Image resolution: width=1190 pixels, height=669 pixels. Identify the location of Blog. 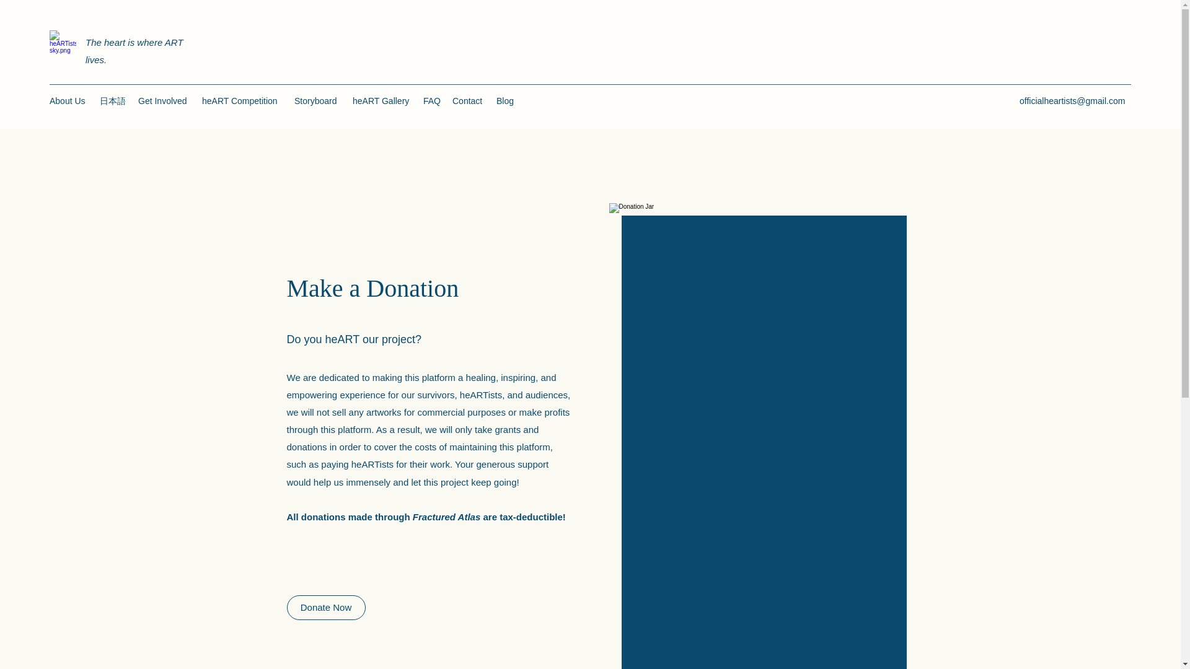
(506, 100).